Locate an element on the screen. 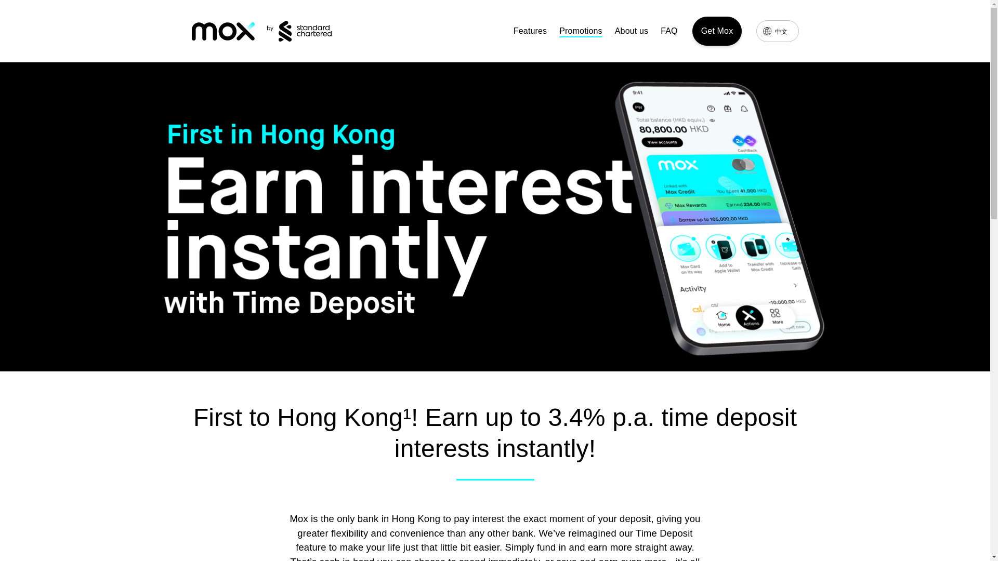 The height and width of the screenshot is (561, 998). About us is located at coordinates (631, 31).